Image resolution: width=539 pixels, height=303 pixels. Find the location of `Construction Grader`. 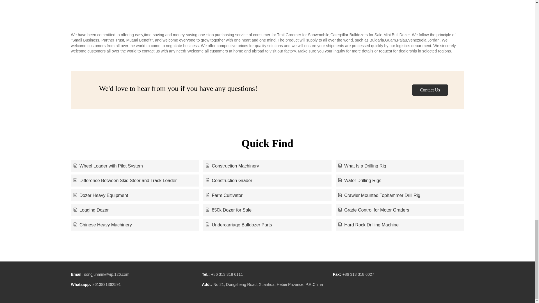

Construction Grader is located at coordinates (268, 180).